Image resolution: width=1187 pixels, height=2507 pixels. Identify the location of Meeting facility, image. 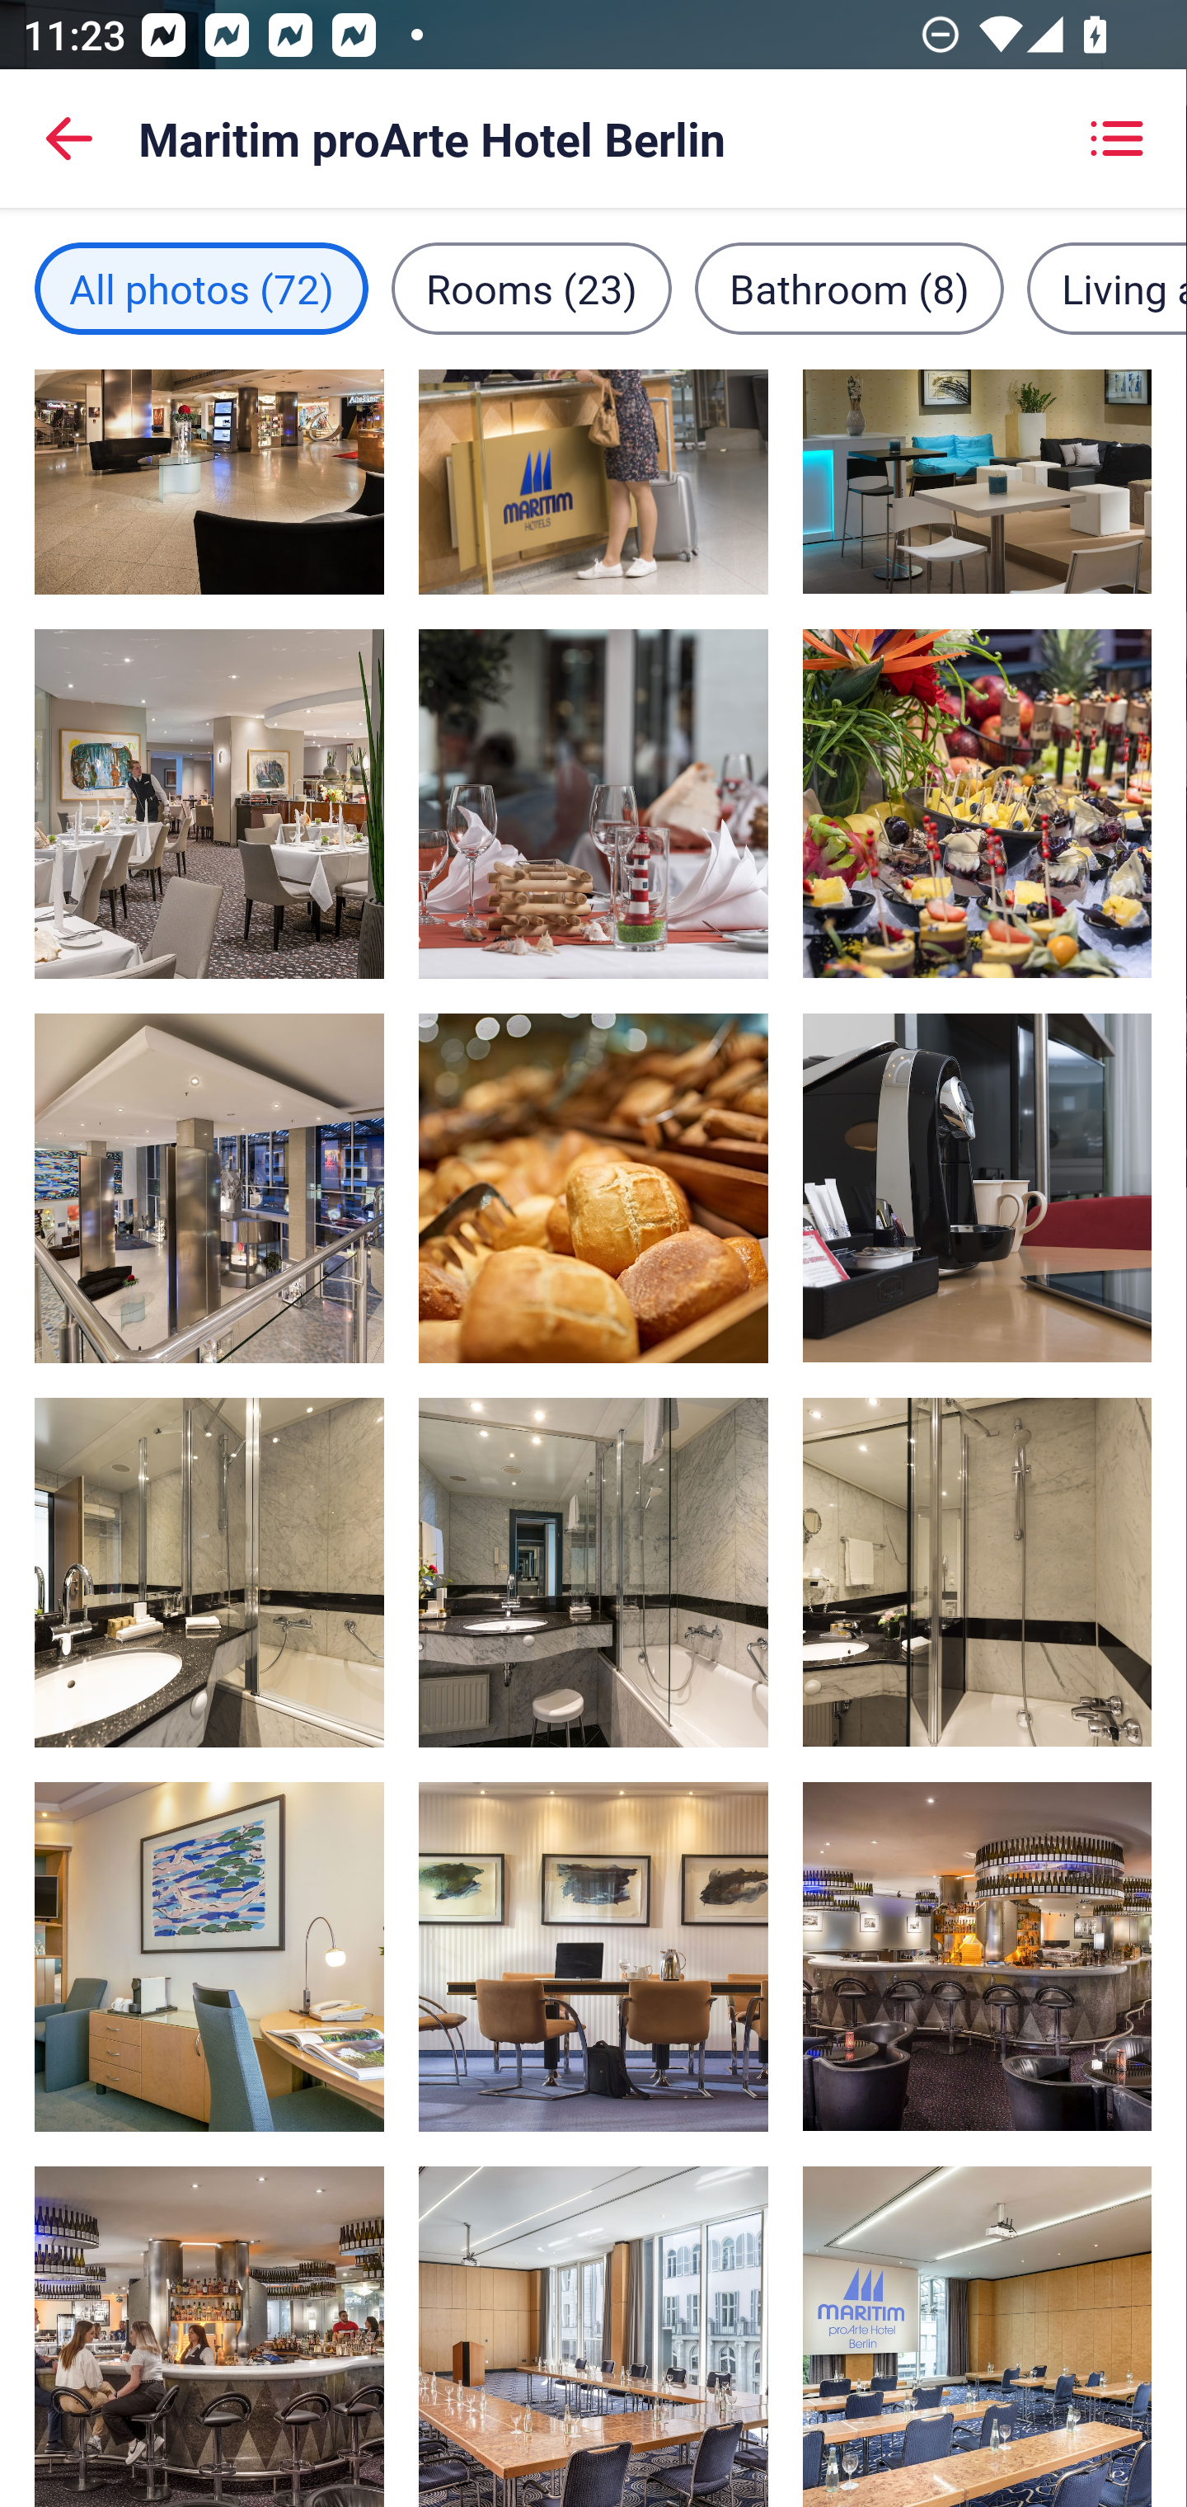
(976, 2336).